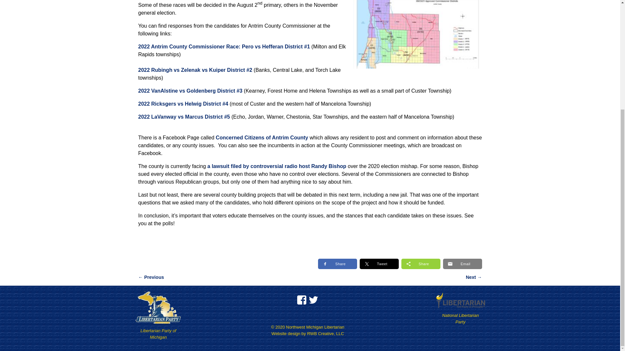 This screenshot has height=351, width=625. Describe the element at coordinates (313, 298) in the screenshot. I see `Twitter` at that location.